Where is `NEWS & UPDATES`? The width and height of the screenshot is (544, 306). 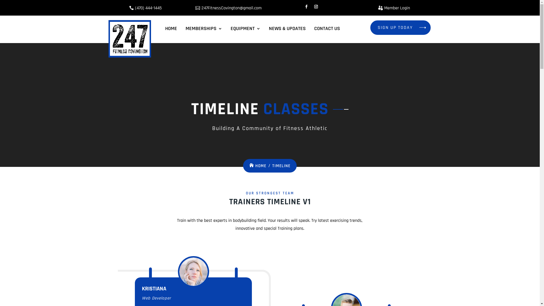 NEWS & UPDATES is located at coordinates (287, 29).